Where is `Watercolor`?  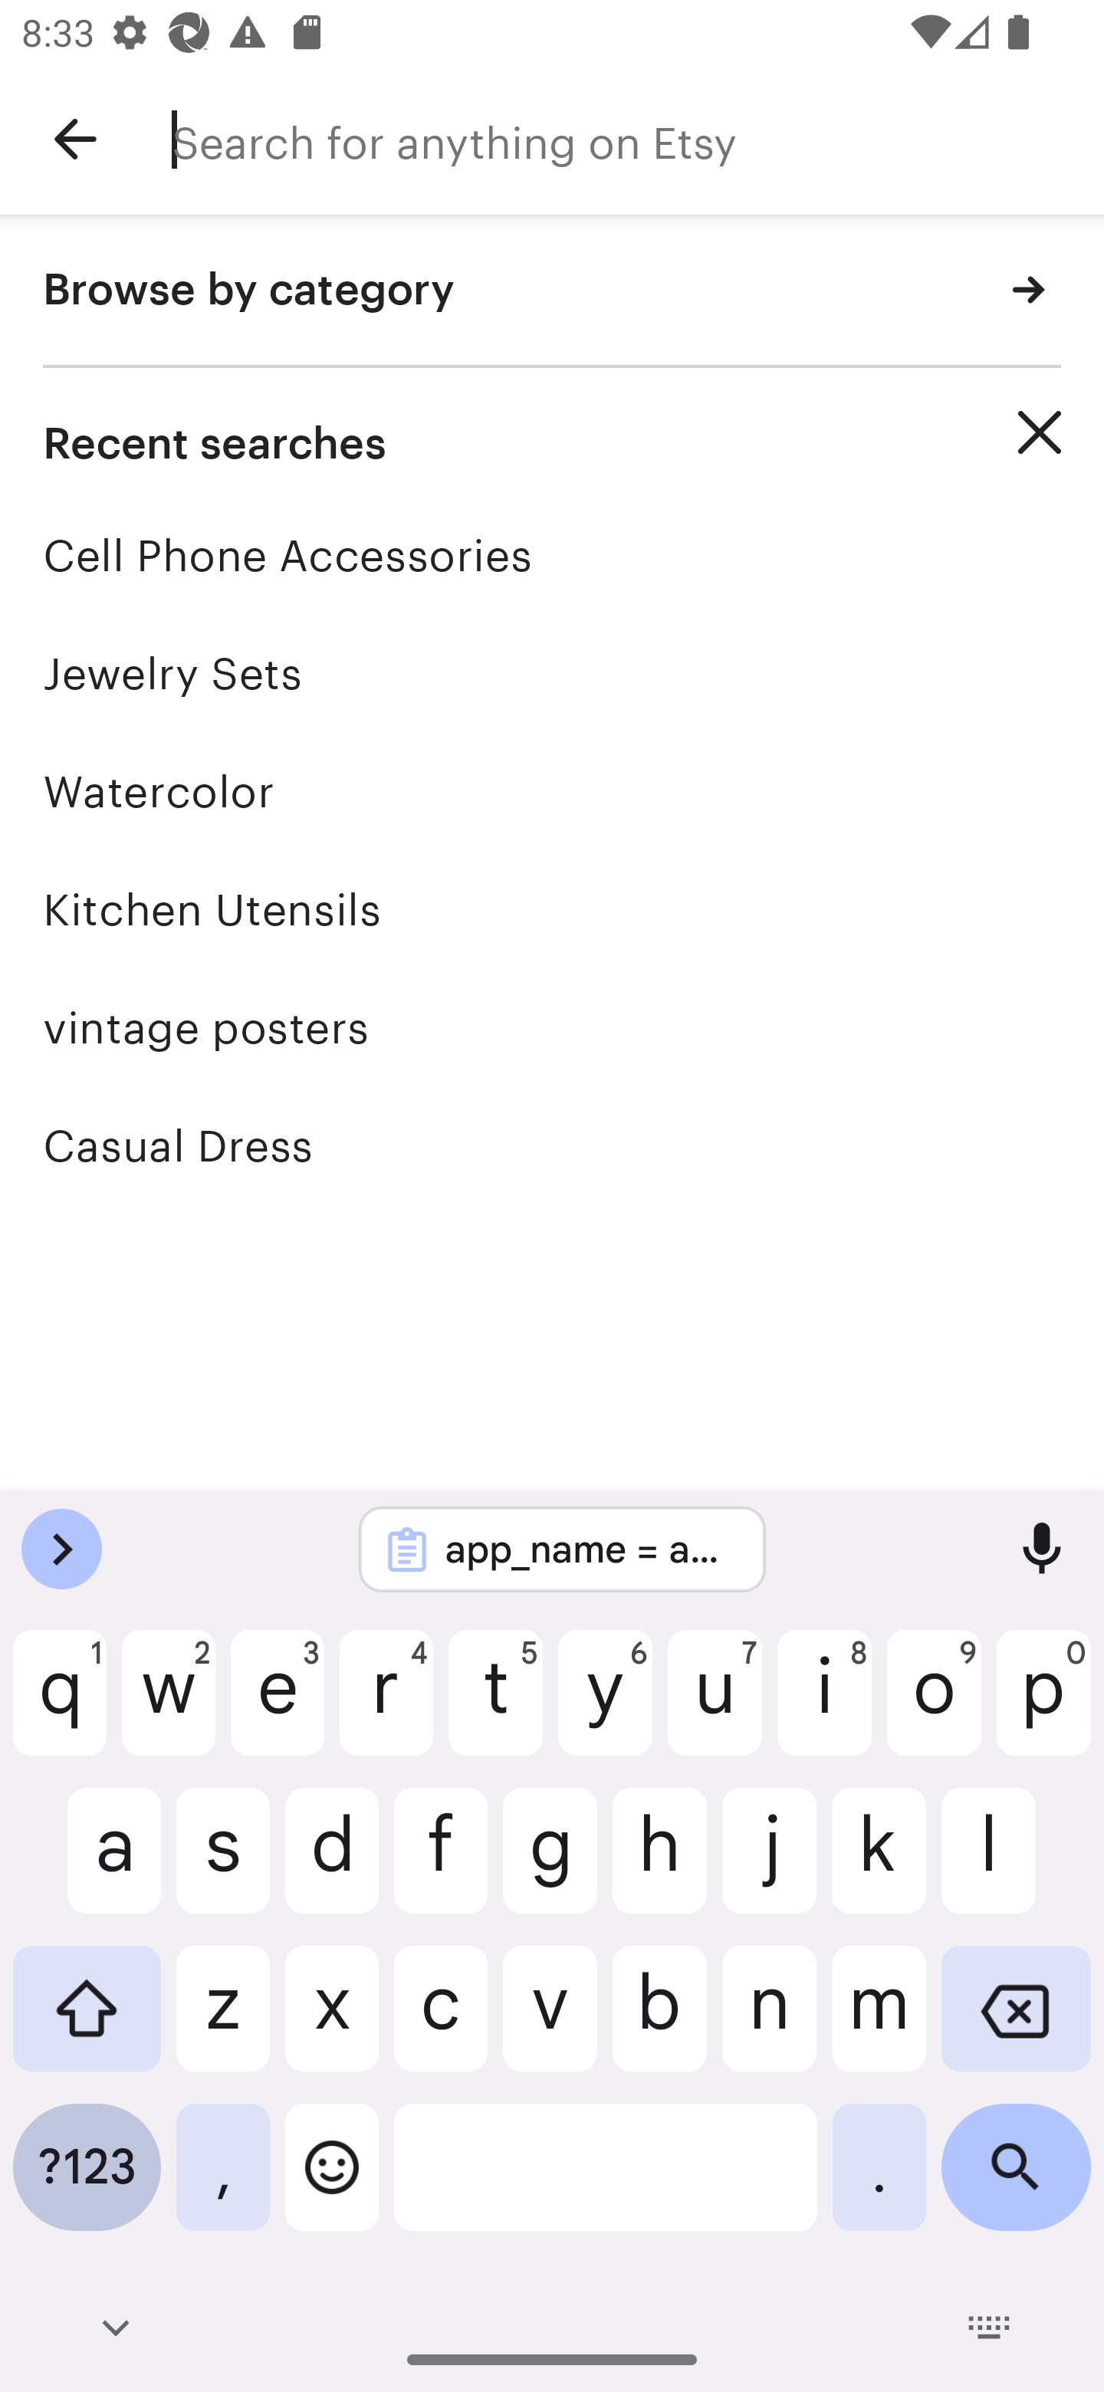 Watercolor is located at coordinates (552, 791).